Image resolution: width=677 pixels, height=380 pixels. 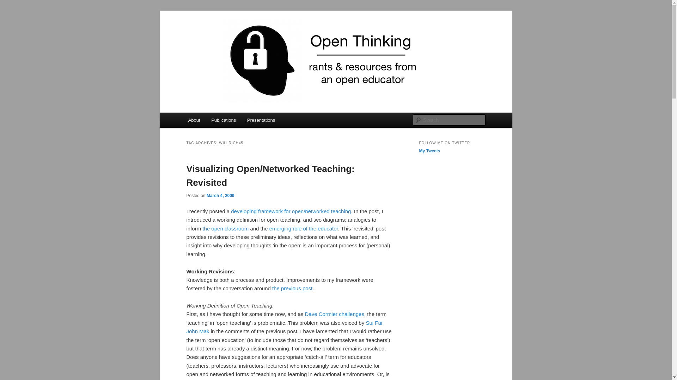 What do you see at coordinates (220, 195) in the screenshot?
I see `March 4, 2009` at bounding box center [220, 195].